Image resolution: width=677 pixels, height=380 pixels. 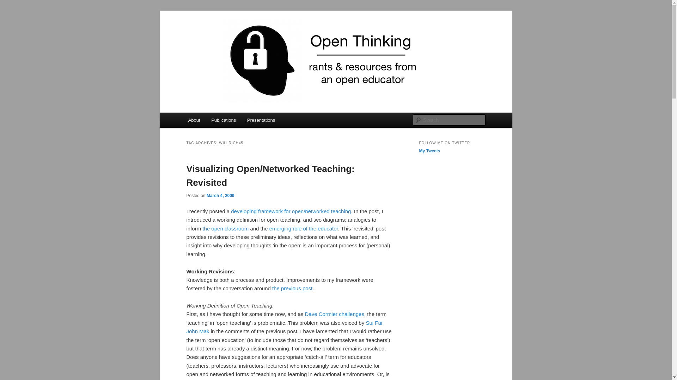 What do you see at coordinates (220, 195) in the screenshot?
I see `March 4, 2009` at bounding box center [220, 195].